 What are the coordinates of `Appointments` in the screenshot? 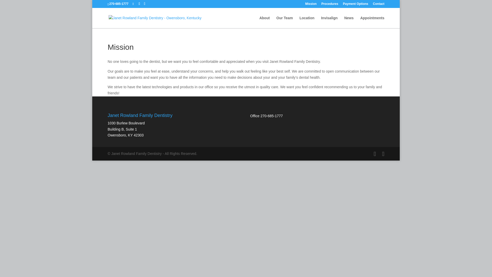 It's located at (372, 22).